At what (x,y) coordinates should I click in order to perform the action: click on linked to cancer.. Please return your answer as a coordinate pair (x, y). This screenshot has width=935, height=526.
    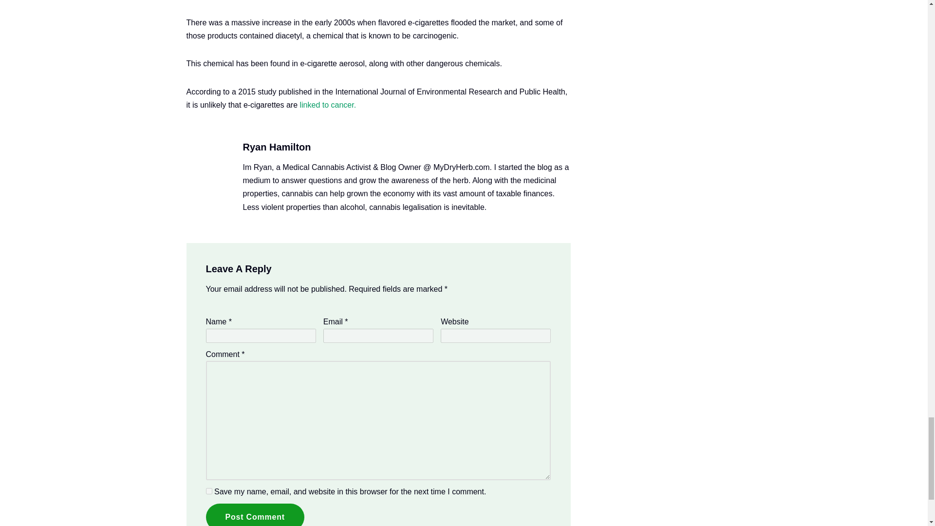
    Looking at the image, I should click on (326, 105).